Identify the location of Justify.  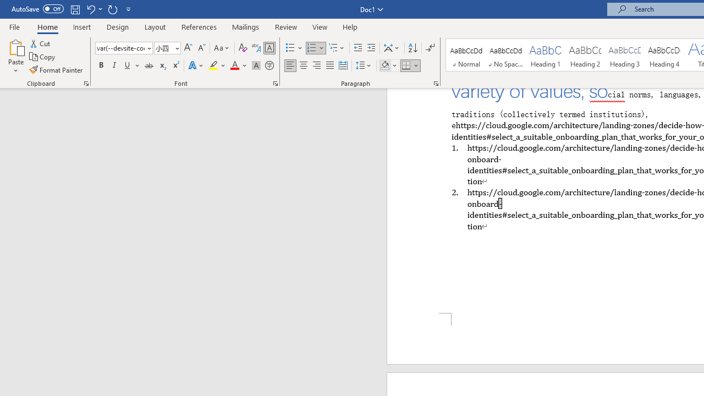
(329, 66).